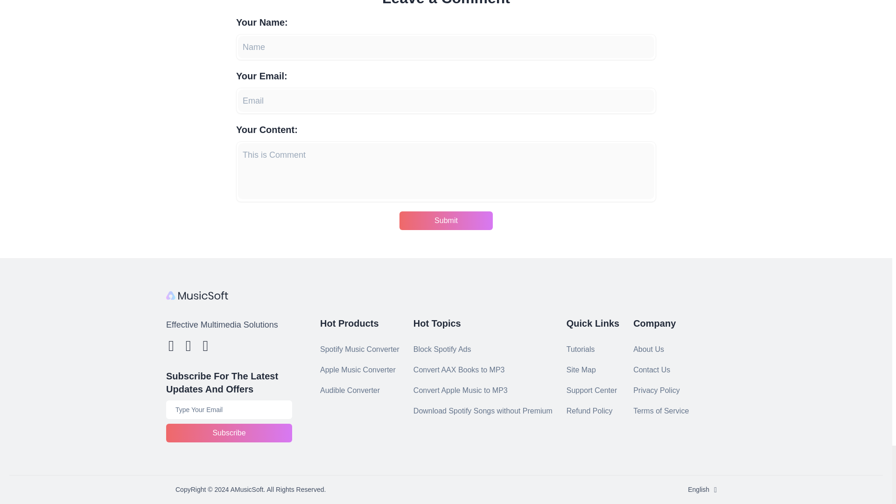  Describe the element at coordinates (459, 370) in the screenshot. I see `Download Music from Spotify` at that location.